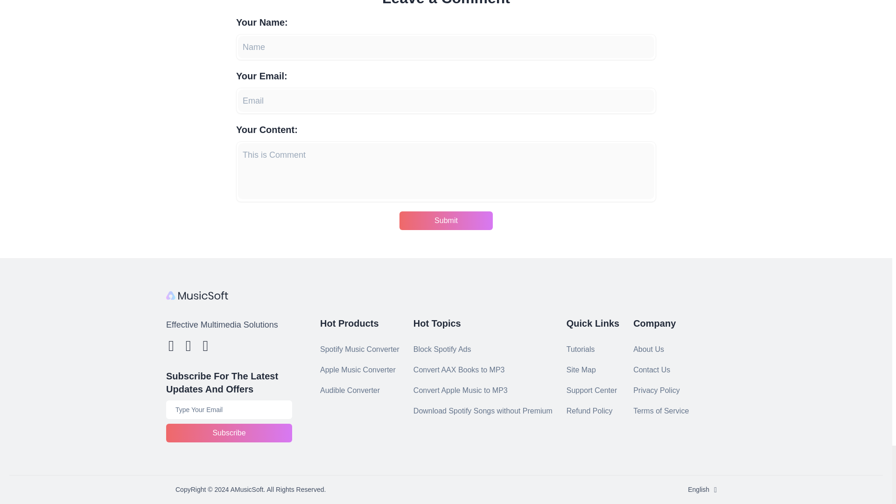  Describe the element at coordinates (459, 370) in the screenshot. I see `Download Music from Spotify` at that location.